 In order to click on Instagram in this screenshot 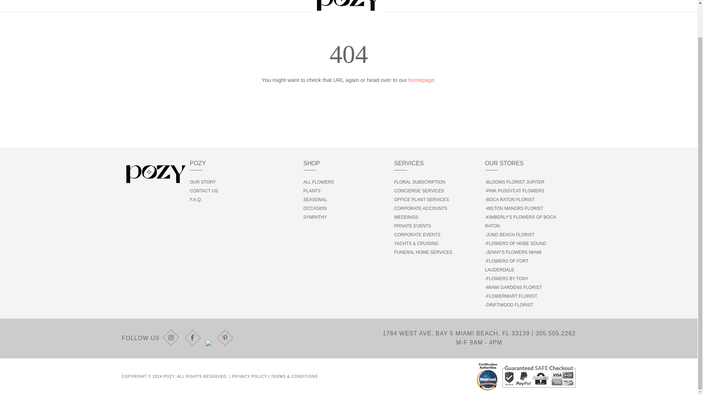, I will do `click(172, 338)`.